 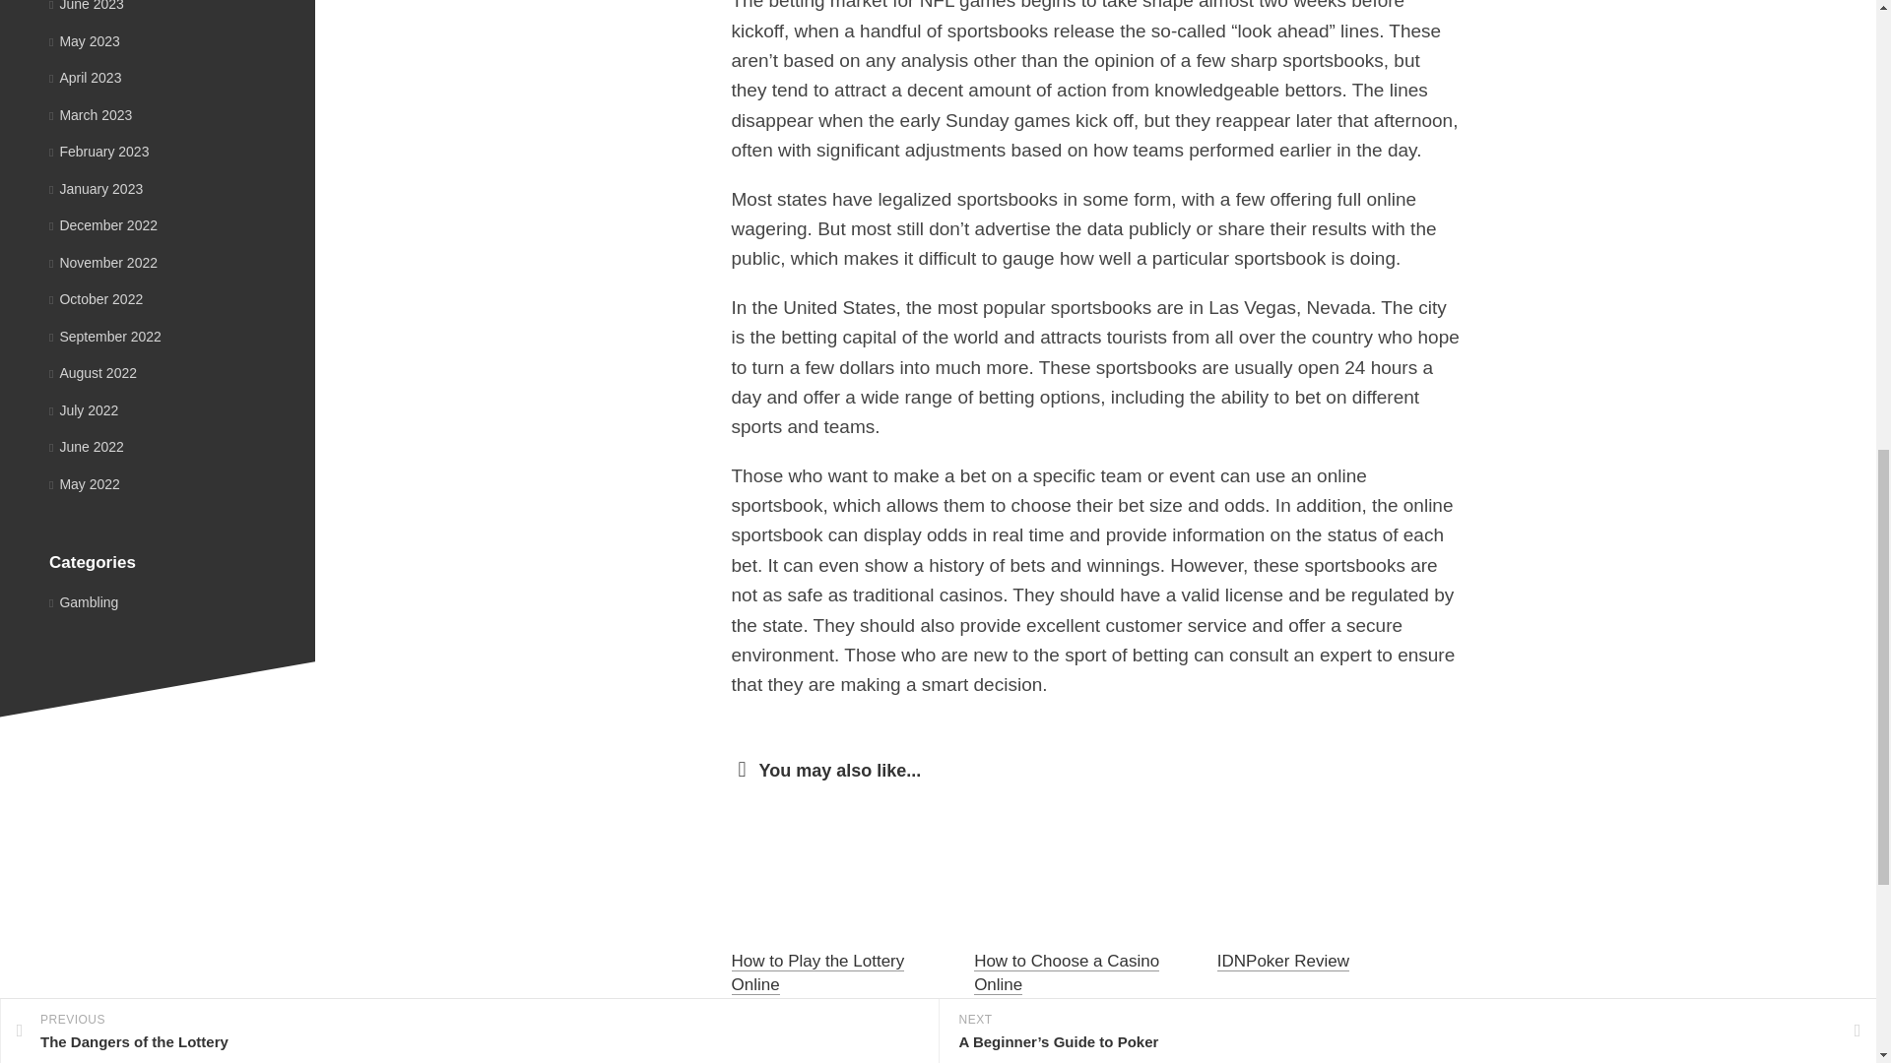 What do you see at coordinates (1066, 972) in the screenshot?
I see `How to Choose a Casino Online` at bounding box center [1066, 972].